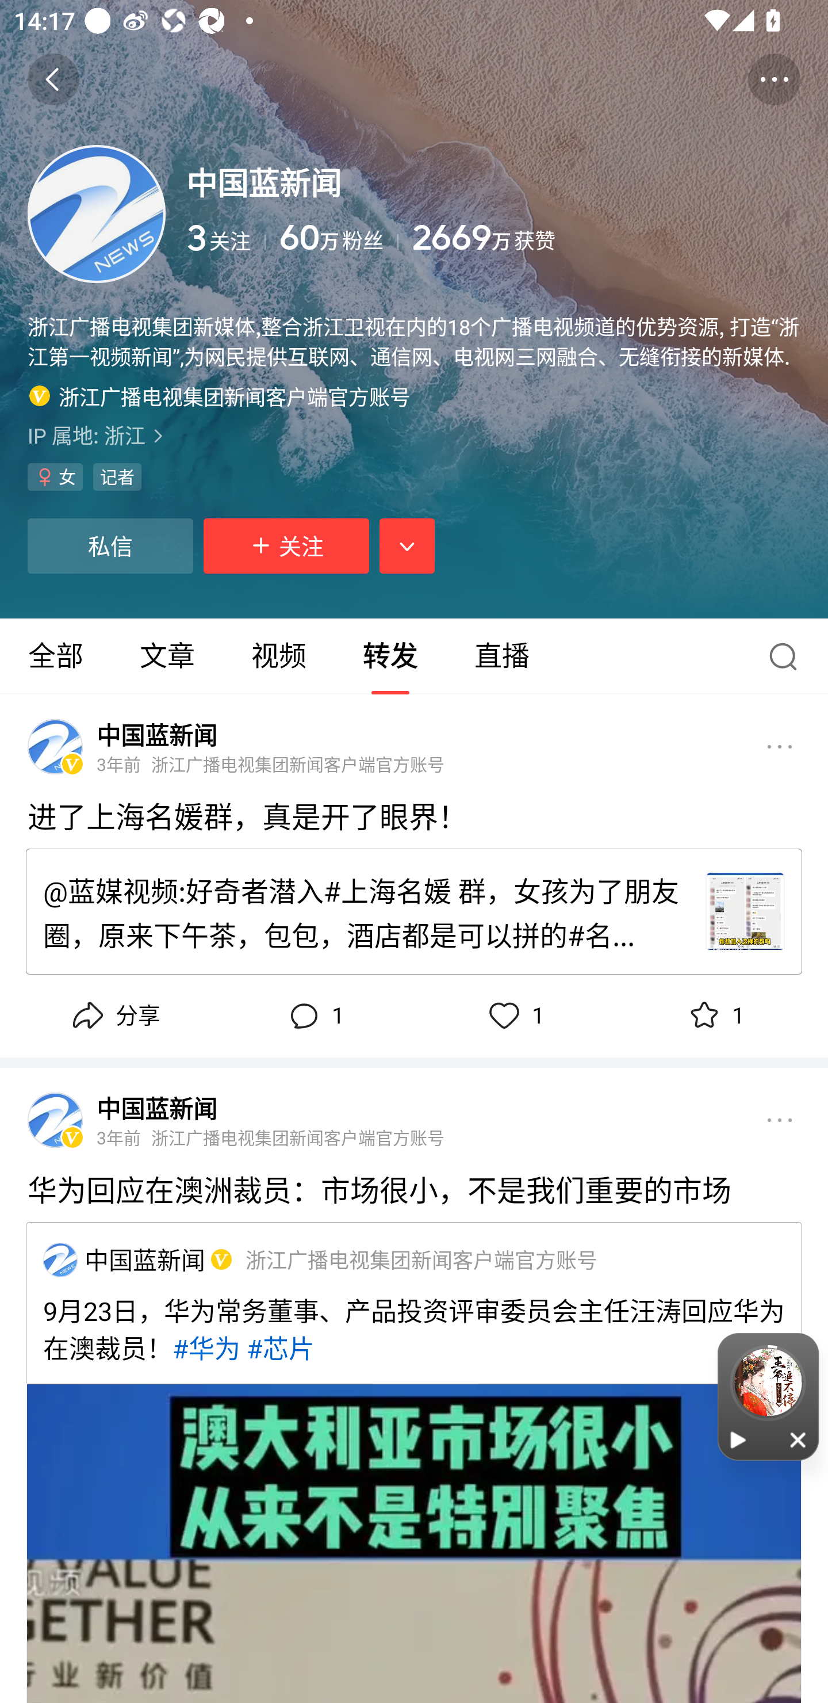 Image resolution: width=828 pixels, height=1703 pixels. What do you see at coordinates (780, 746) in the screenshot?
I see `更多` at bounding box center [780, 746].